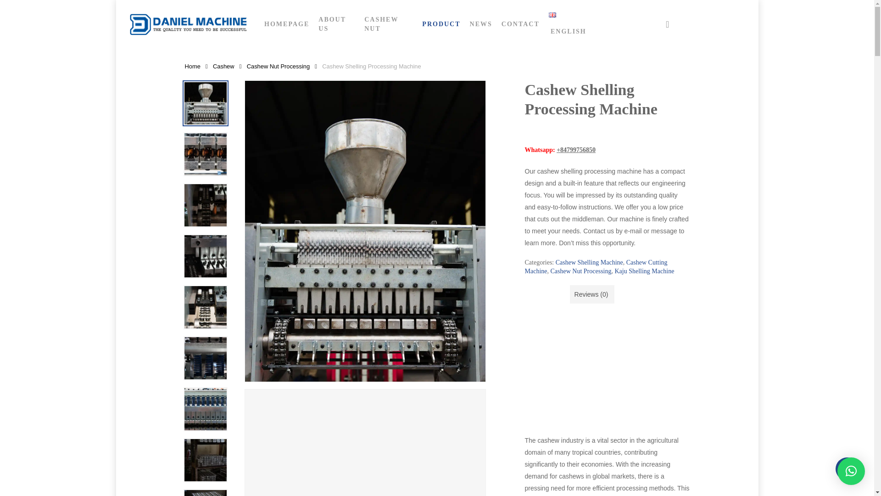 The image size is (881, 496). Describe the element at coordinates (205, 358) in the screenshot. I see `Cashew Shelling Processing Machine 6` at that location.